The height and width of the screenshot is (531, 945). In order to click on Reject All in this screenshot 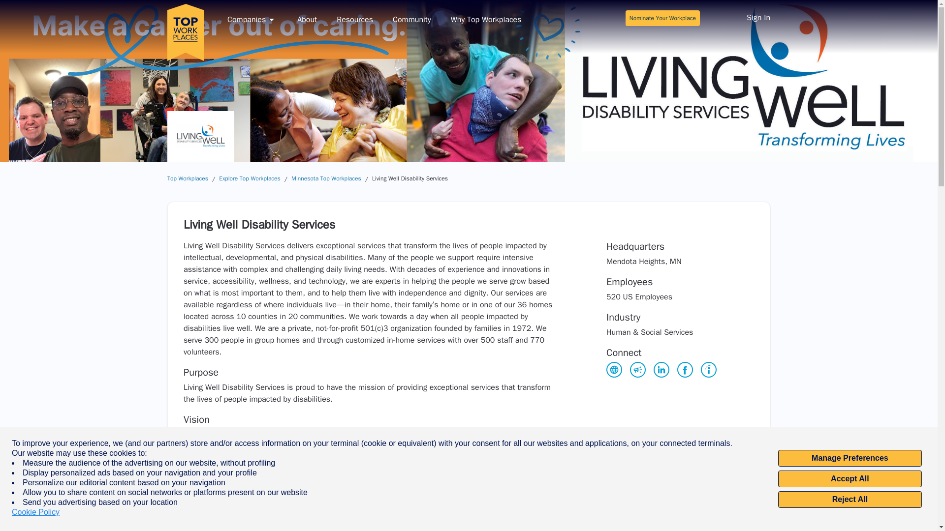, I will do `click(850, 500)`.